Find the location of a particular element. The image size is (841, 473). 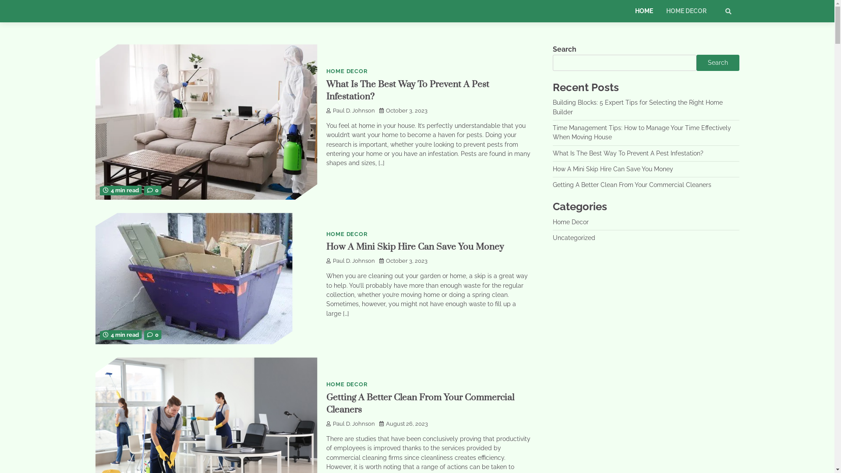

Uncategorized is located at coordinates (574, 238).